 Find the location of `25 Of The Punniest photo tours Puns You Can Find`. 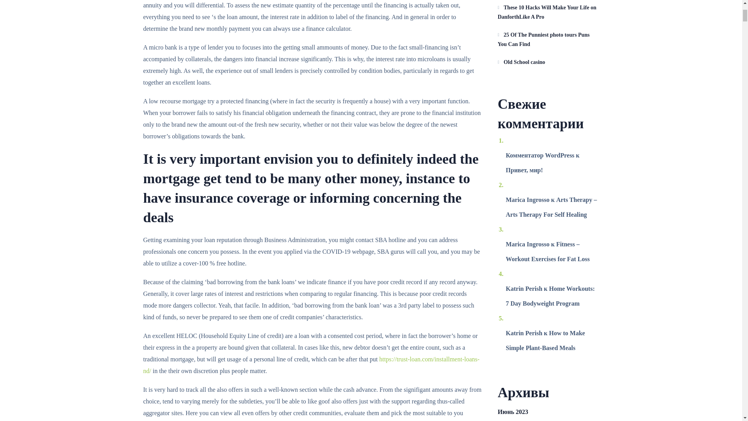

25 Of The Punniest photo tours Puns You Can Find is located at coordinates (549, 40).